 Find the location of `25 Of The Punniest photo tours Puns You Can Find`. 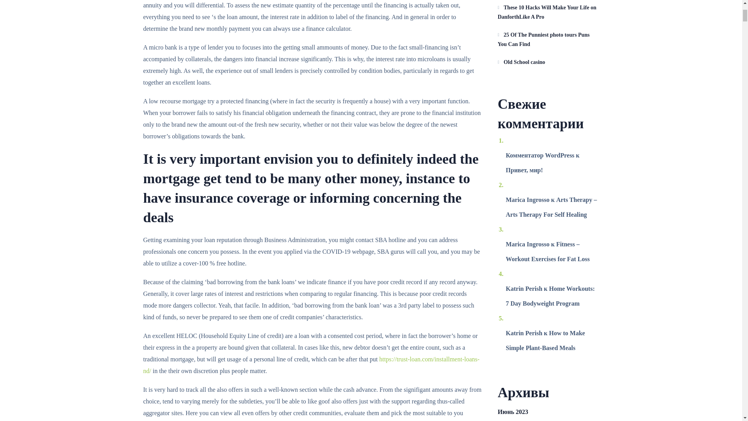

25 Of The Punniest photo tours Puns You Can Find is located at coordinates (549, 40).